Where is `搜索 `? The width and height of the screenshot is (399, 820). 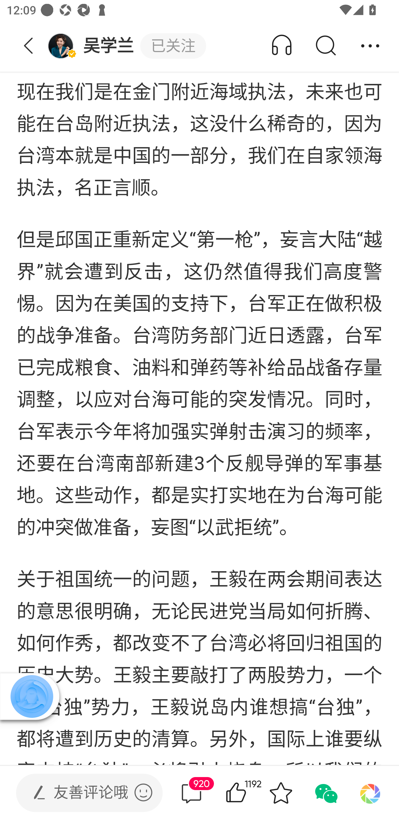
搜索  is located at coordinates (325, 46).